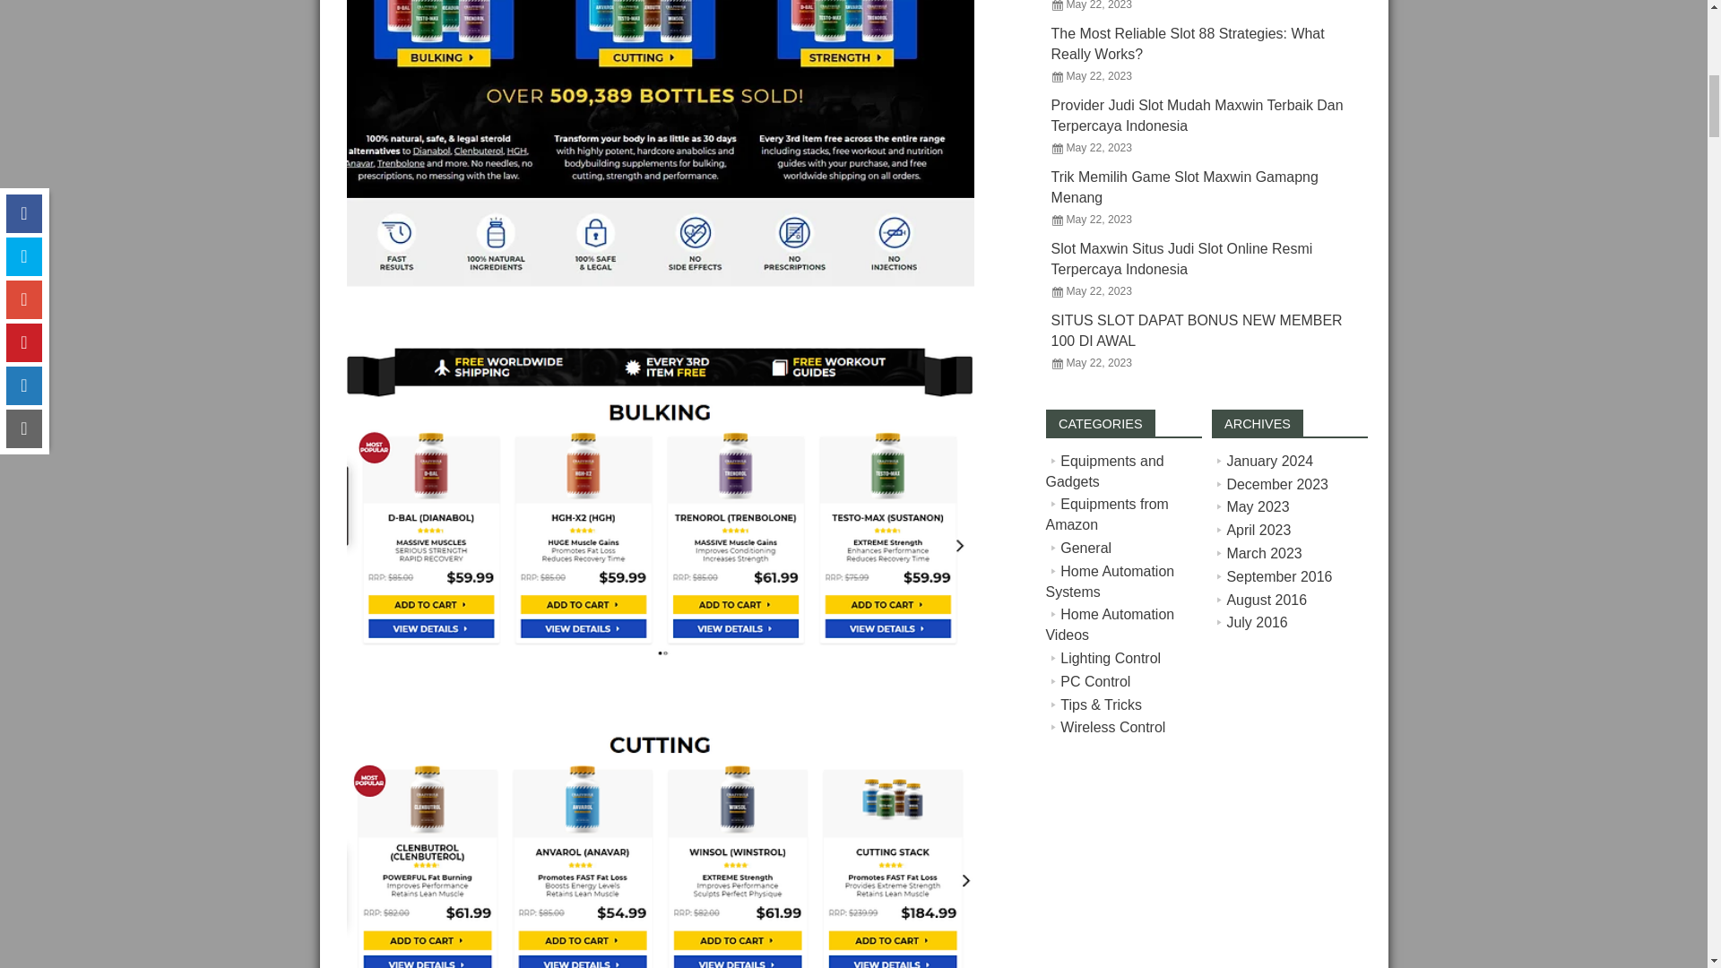 The height and width of the screenshot is (968, 1721). Describe the element at coordinates (660, 143) in the screenshot. I see `visceral anavar fat for` at that location.